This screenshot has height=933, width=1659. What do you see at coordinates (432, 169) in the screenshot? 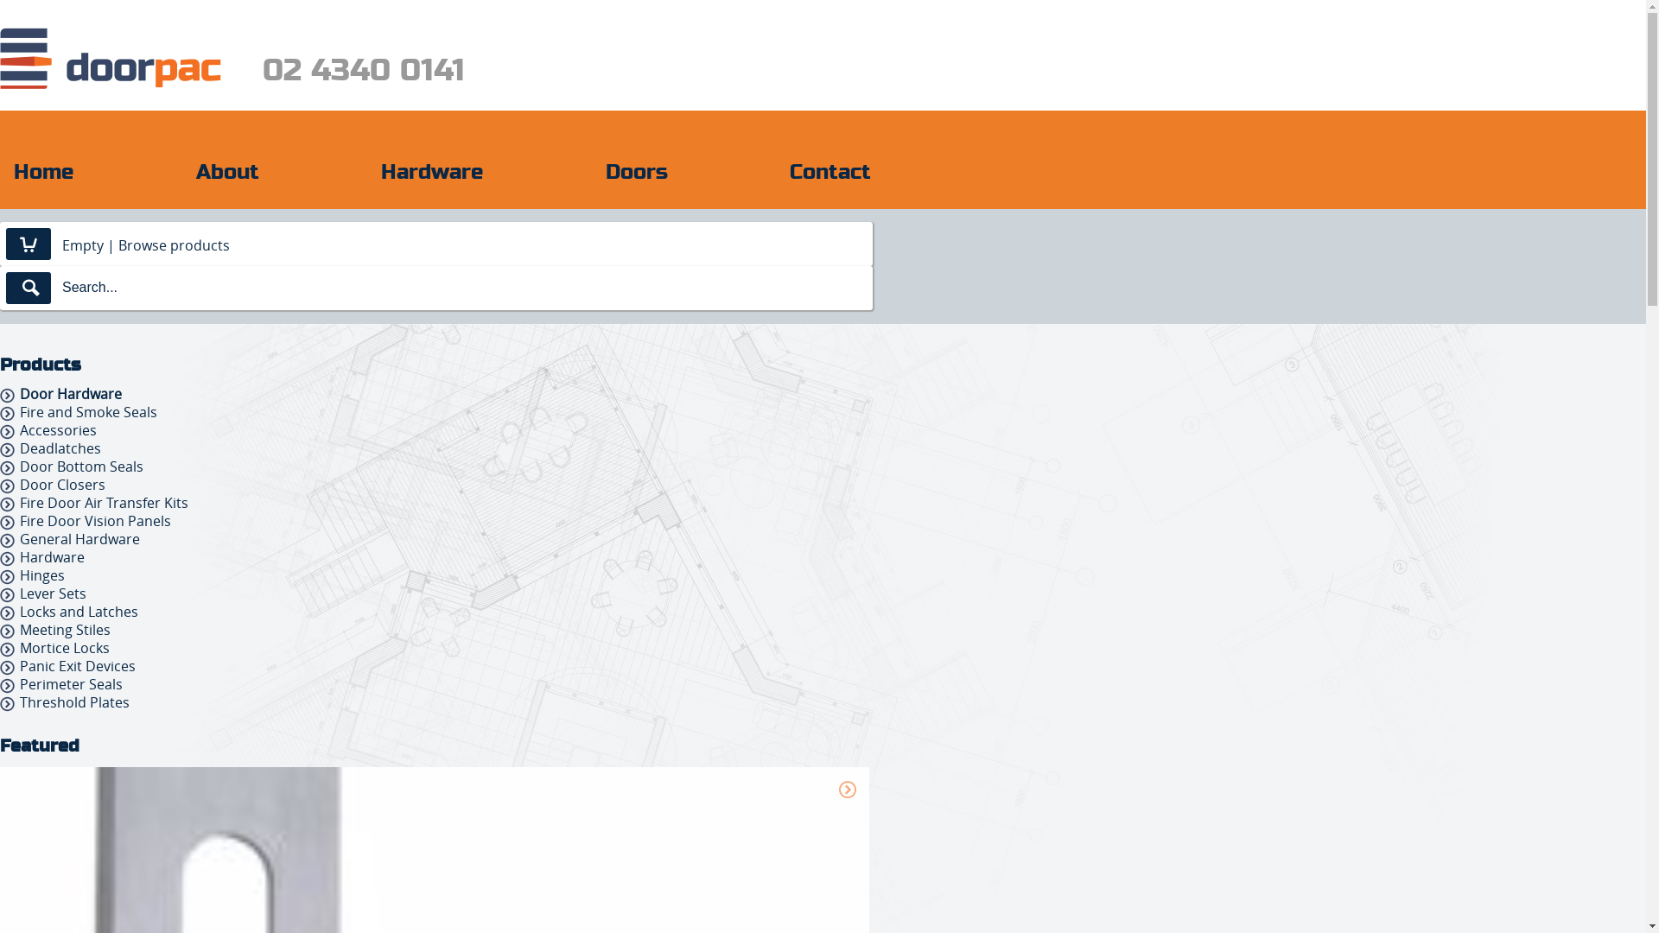
I see `Hardware` at bounding box center [432, 169].